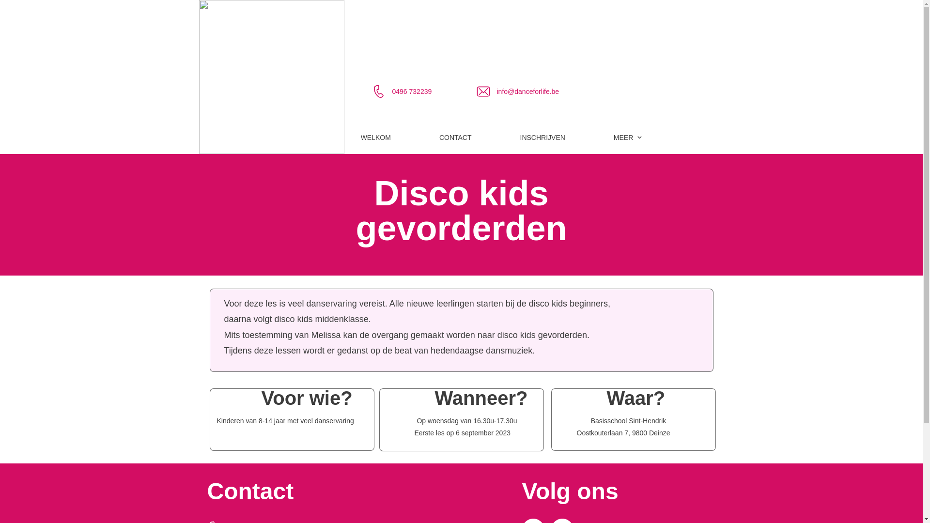  I want to click on MEER, so click(629, 138).